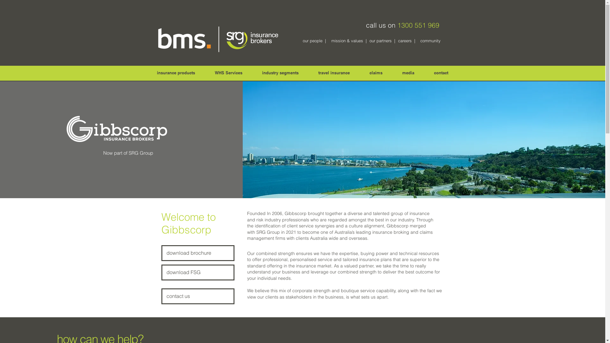 The image size is (610, 343). I want to click on our partners  |, so click(382, 41).